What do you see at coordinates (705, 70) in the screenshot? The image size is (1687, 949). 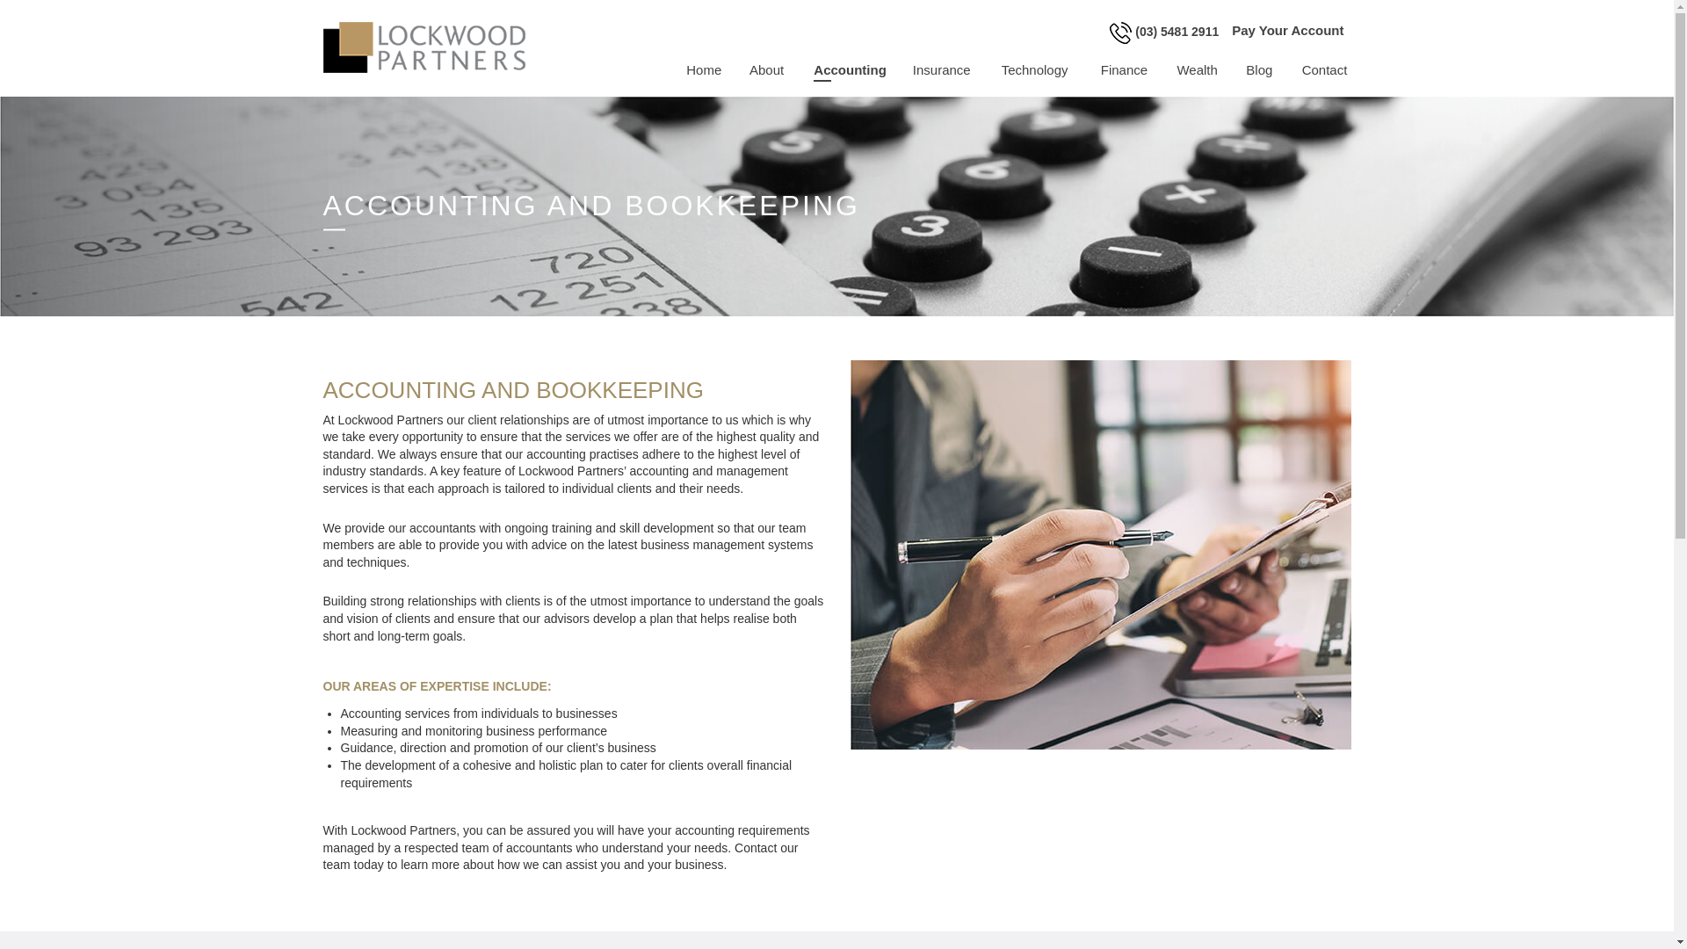 I see `Home` at bounding box center [705, 70].